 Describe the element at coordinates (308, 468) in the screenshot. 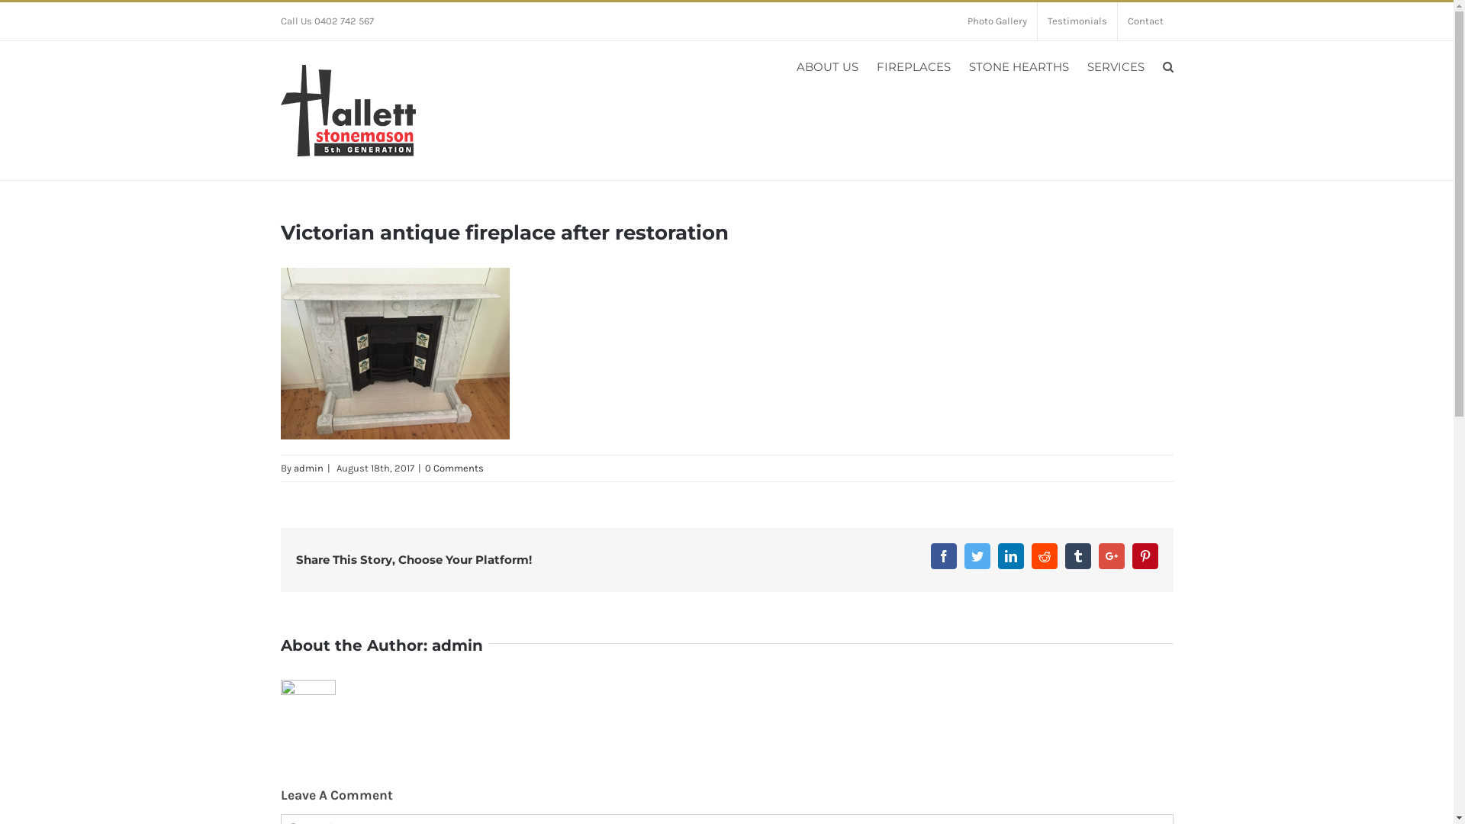

I see `admin` at that location.